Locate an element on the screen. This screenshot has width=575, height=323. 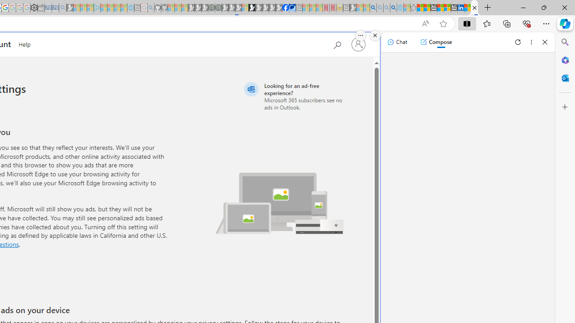
Future Focus Report 2024 - Sleeping is located at coordinates (218, 8).